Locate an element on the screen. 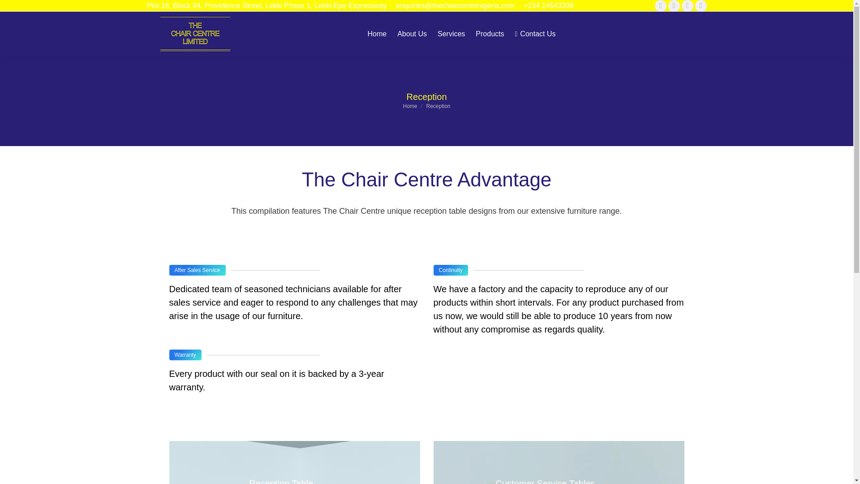 The image size is (860, 484). Linkedin page opens in new window is located at coordinates (687, 5).